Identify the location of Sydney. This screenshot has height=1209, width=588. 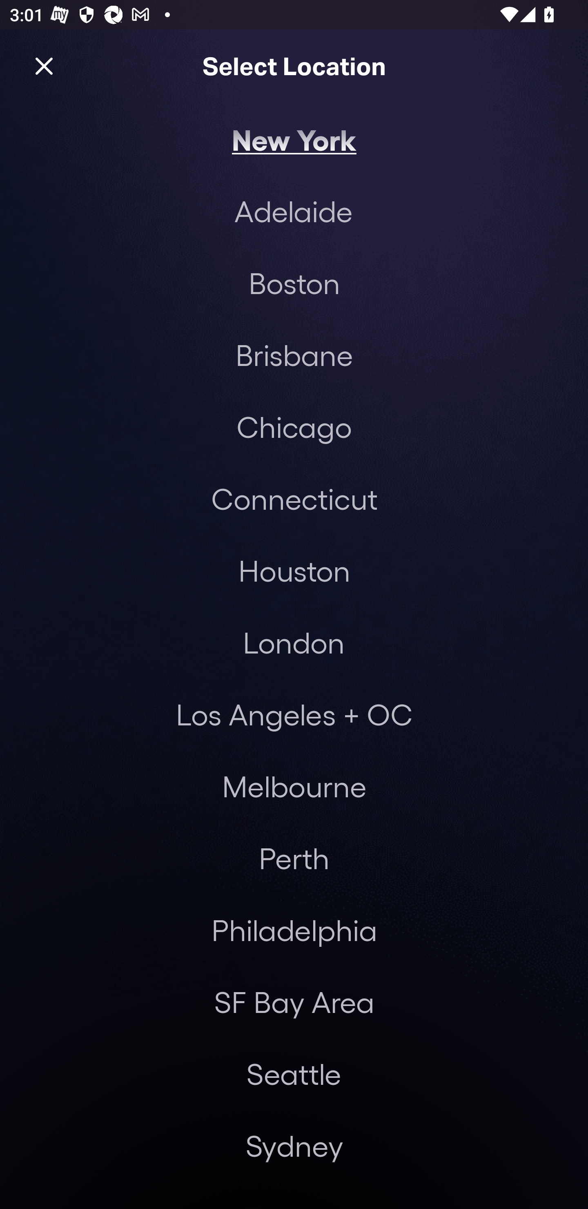
(294, 1145).